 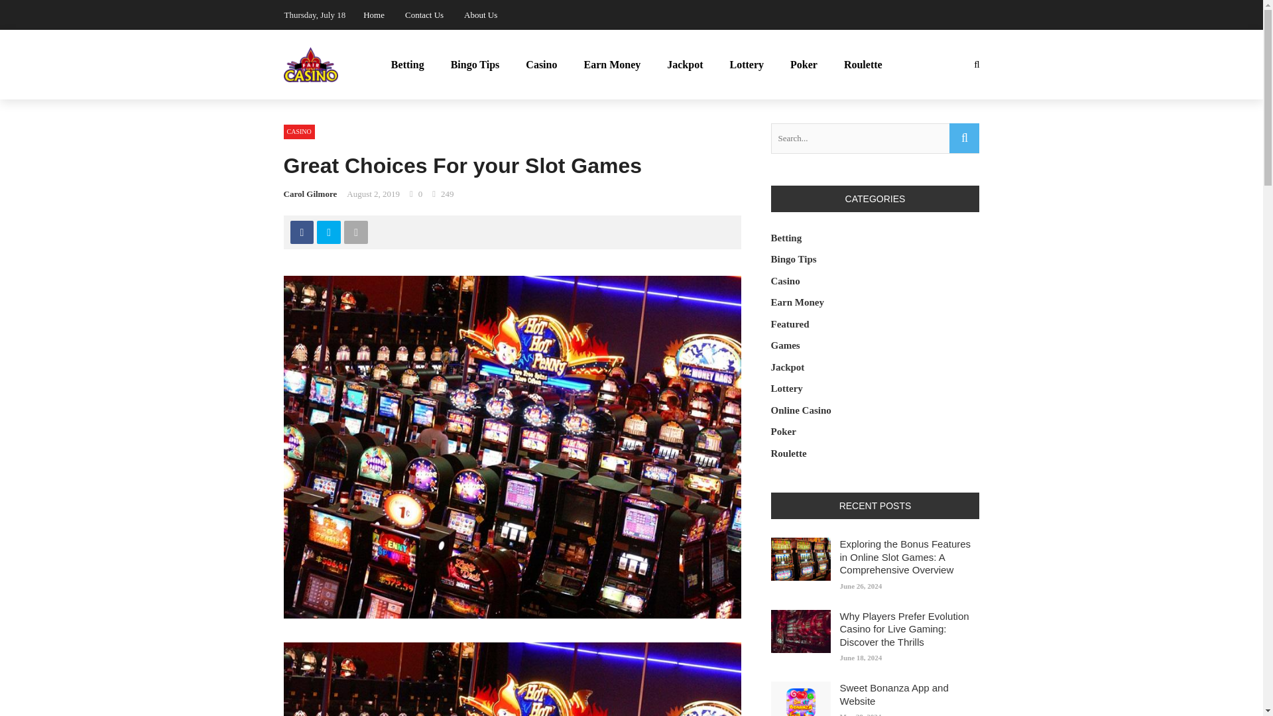 I want to click on Home, so click(x=373, y=15).